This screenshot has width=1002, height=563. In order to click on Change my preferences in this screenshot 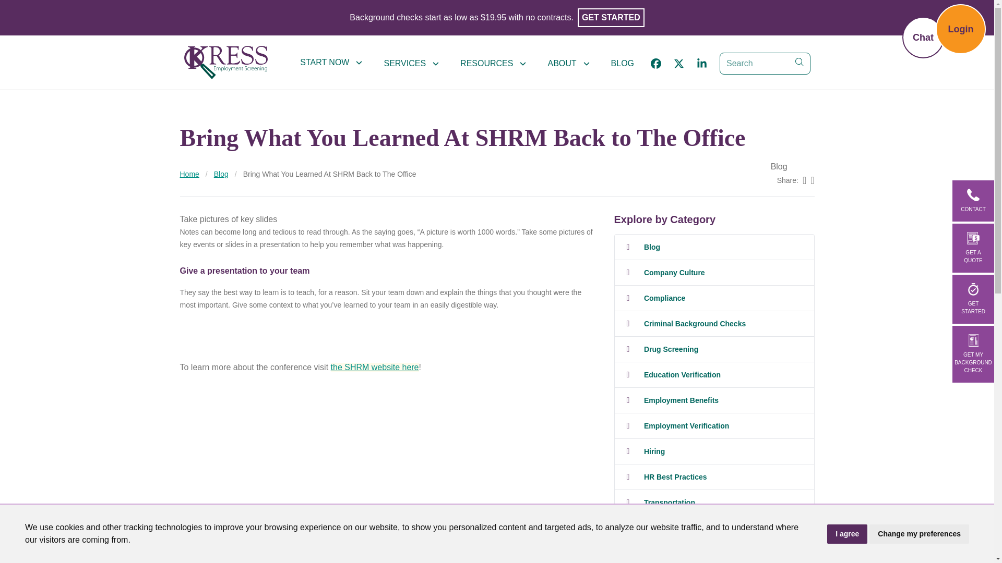, I will do `click(919, 534)`.